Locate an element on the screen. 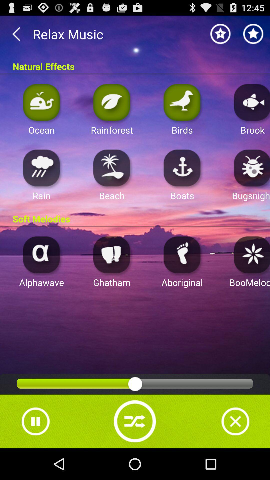  select the beach button is located at coordinates (112, 168).